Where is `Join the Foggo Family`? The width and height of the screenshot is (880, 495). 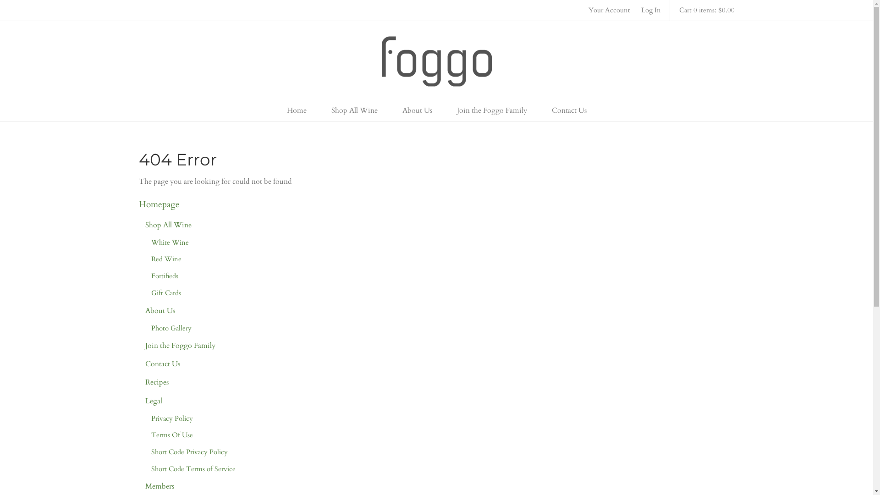
Join the Foggo Family is located at coordinates (181, 346).